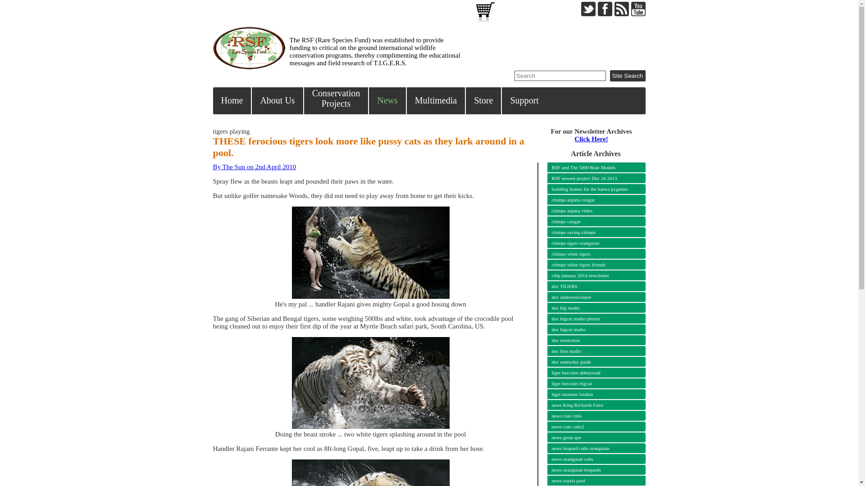  What do you see at coordinates (592, 232) in the screenshot?
I see `chimps anjana cougar` at bounding box center [592, 232].